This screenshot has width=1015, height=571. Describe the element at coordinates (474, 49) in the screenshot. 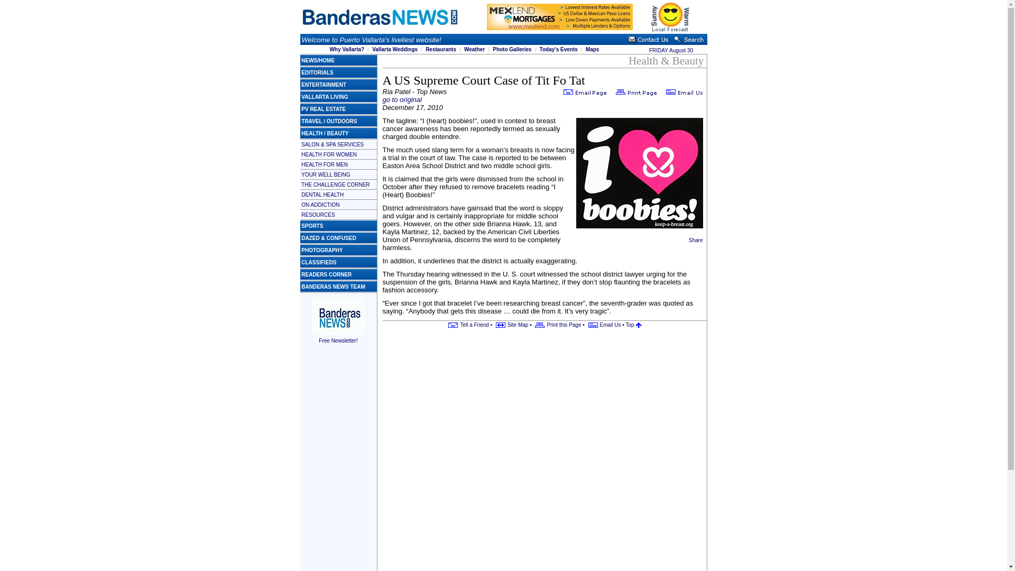

I see `Weather` at that location.